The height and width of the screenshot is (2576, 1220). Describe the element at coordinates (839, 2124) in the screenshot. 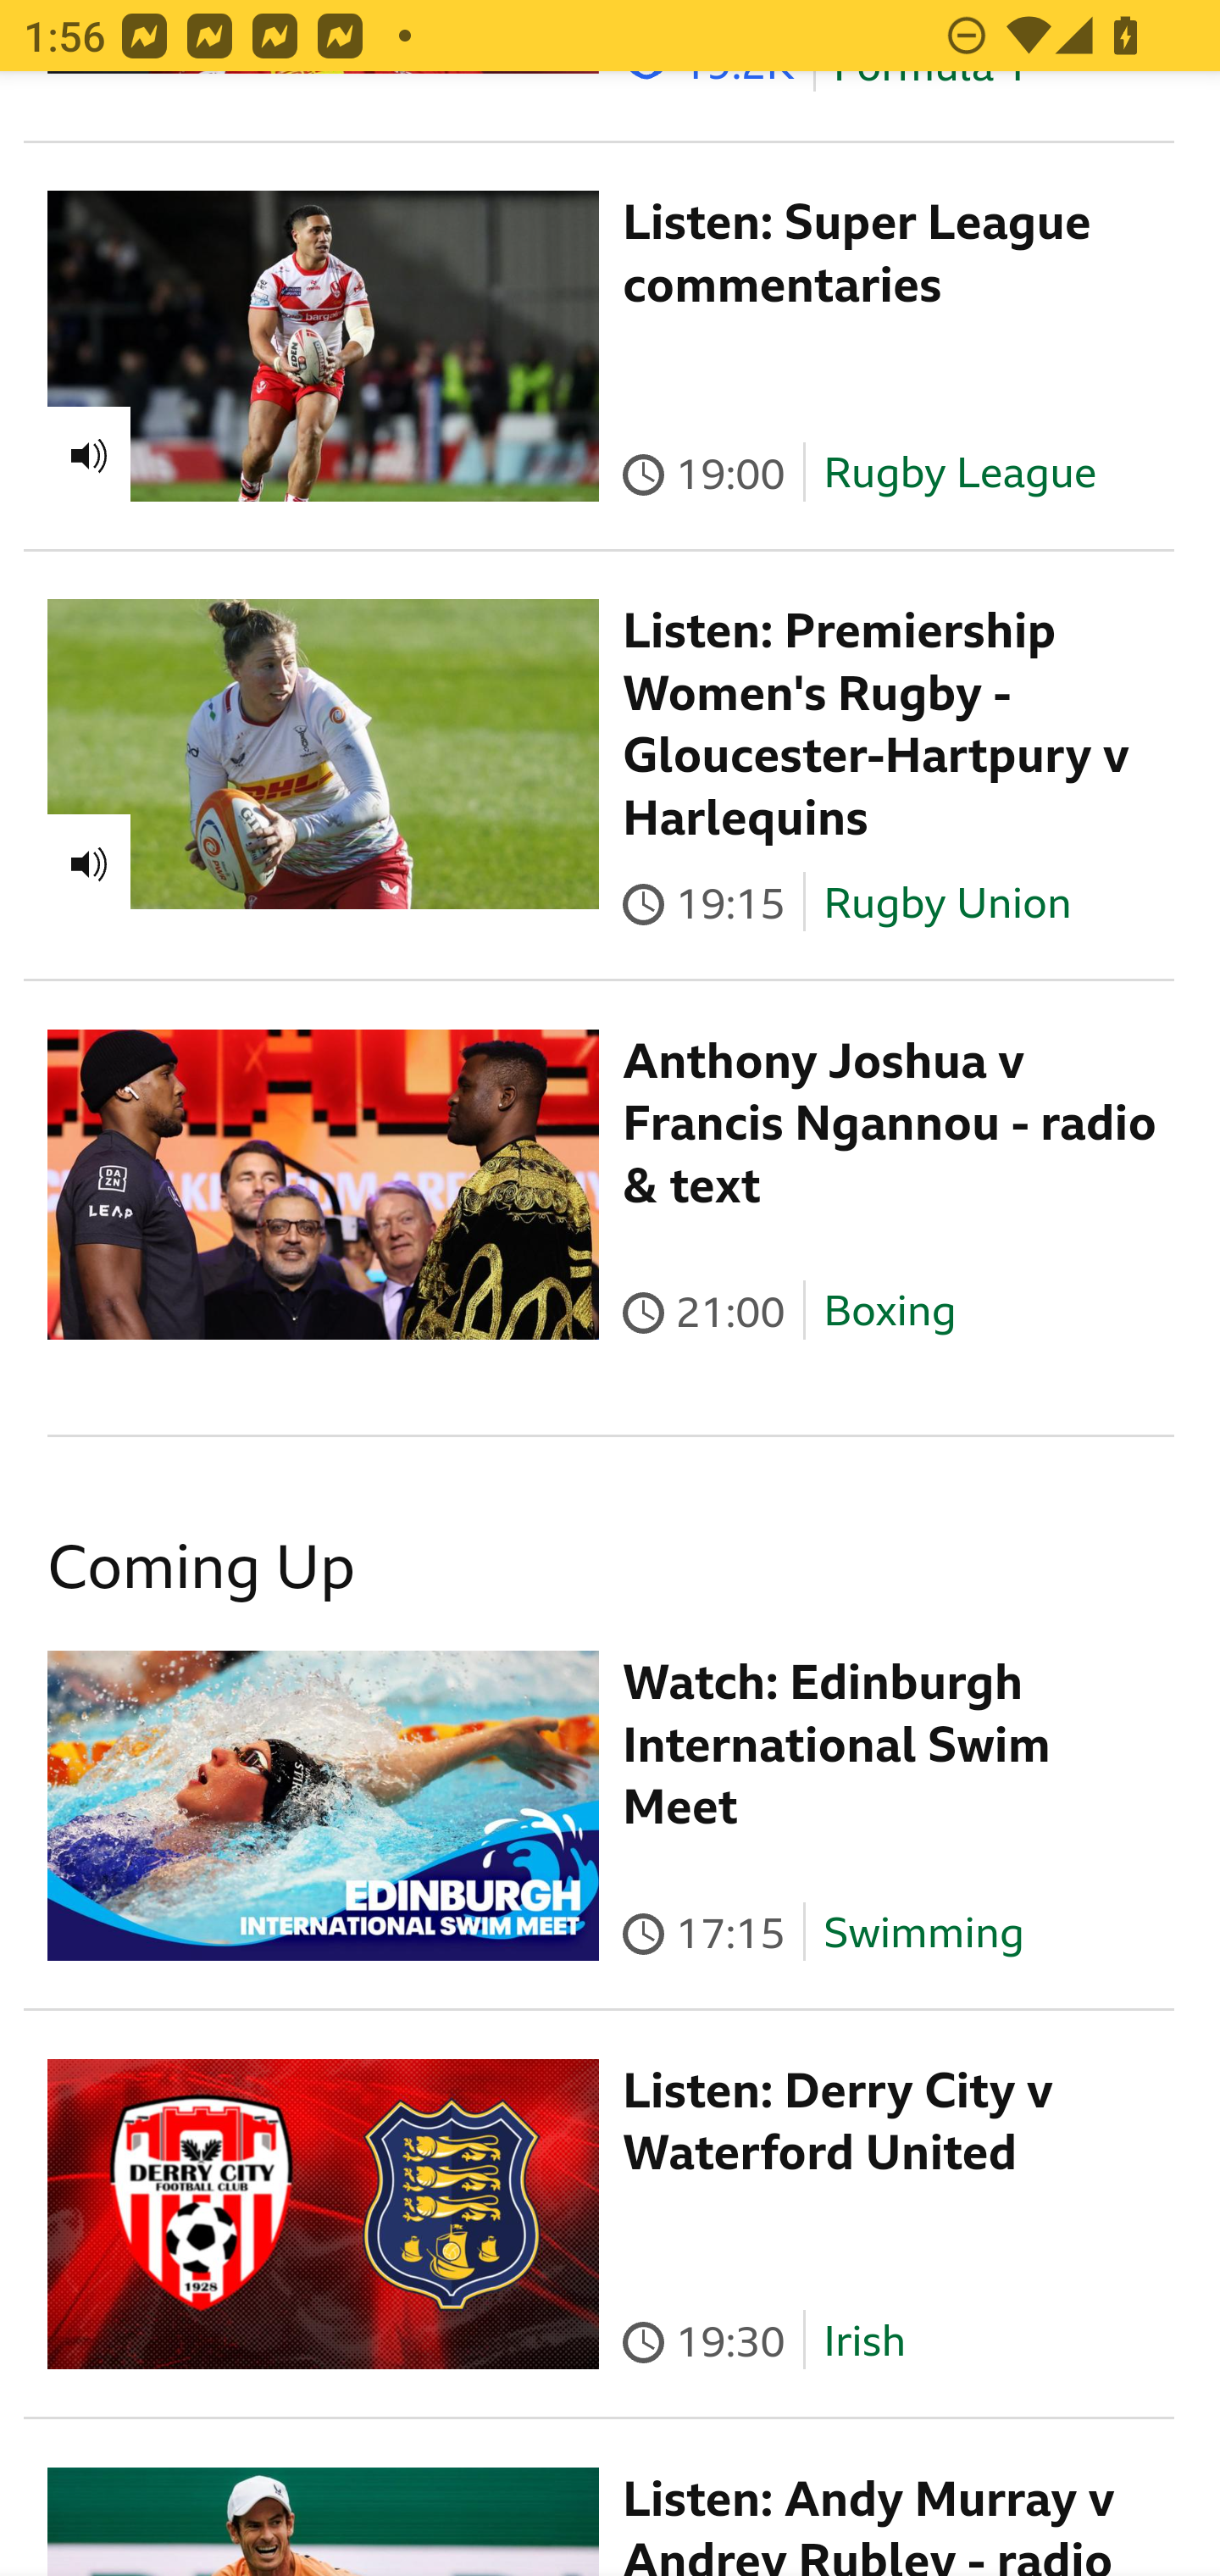

I see `Listen: Derry City v Waterford United` at that location.